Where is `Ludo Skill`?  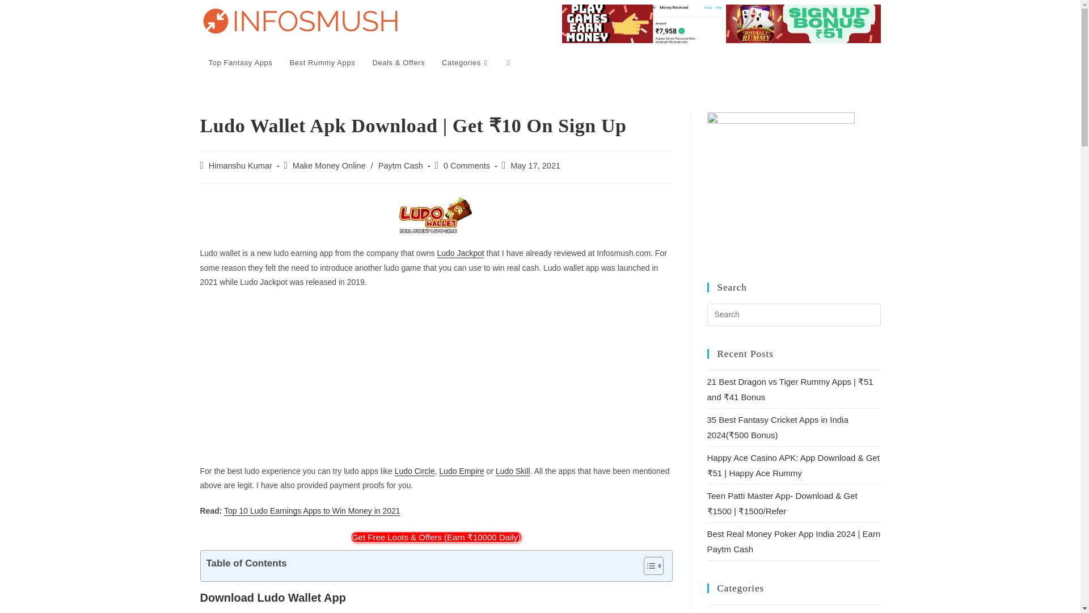
Ludo Skill is located at coordinates (513, 471).